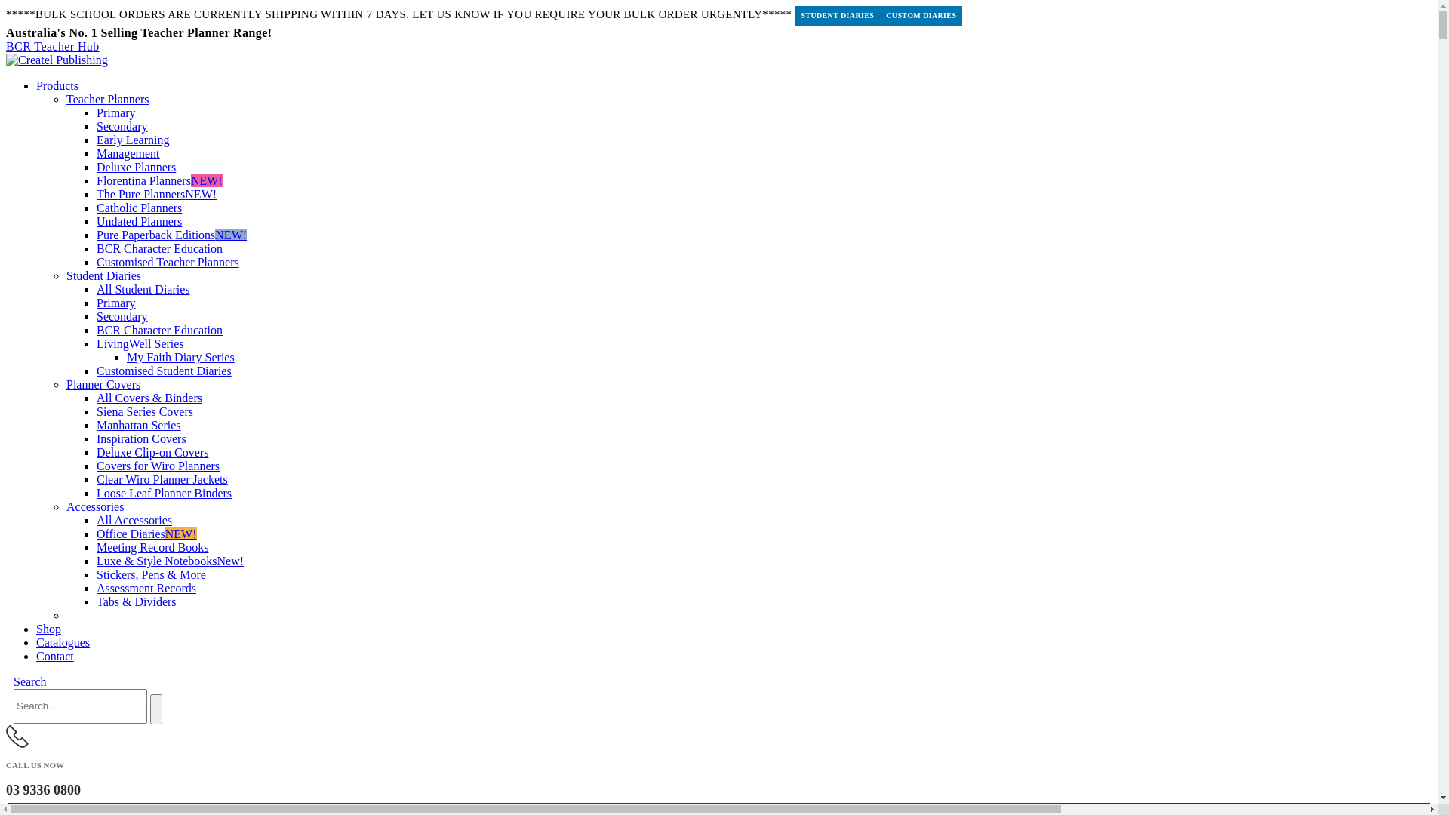 The image size is (1449, 815). What do you see at coordinates (172, 235) in the screenshot?
I see `Pure Paperback EditionsNEW!` at bounding box center [172, 235].